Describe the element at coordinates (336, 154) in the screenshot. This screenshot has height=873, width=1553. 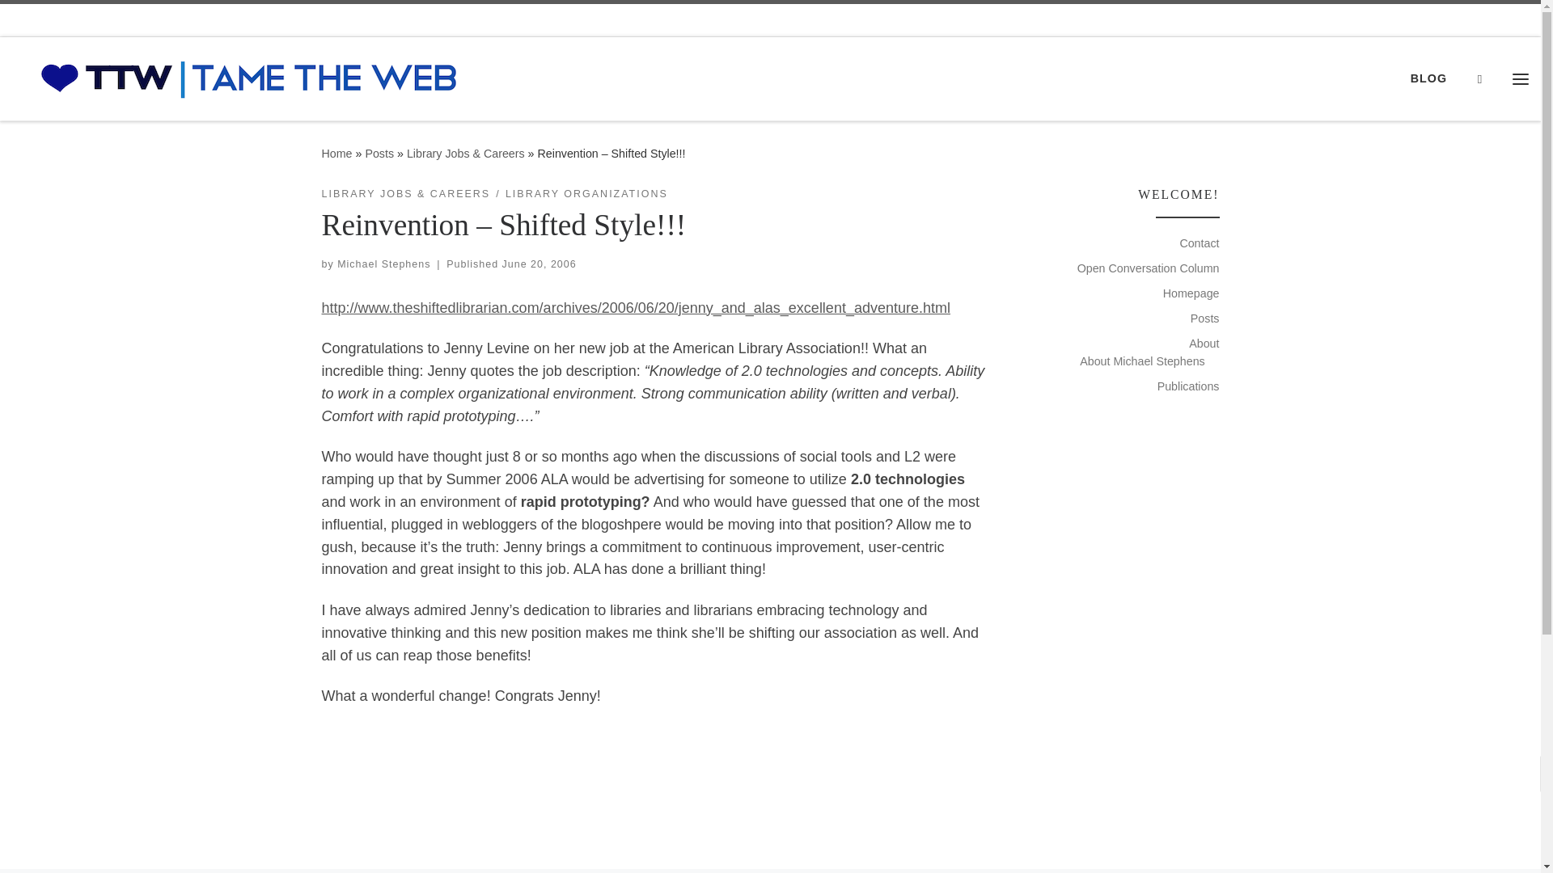
I see `Tame the Web` at that location.